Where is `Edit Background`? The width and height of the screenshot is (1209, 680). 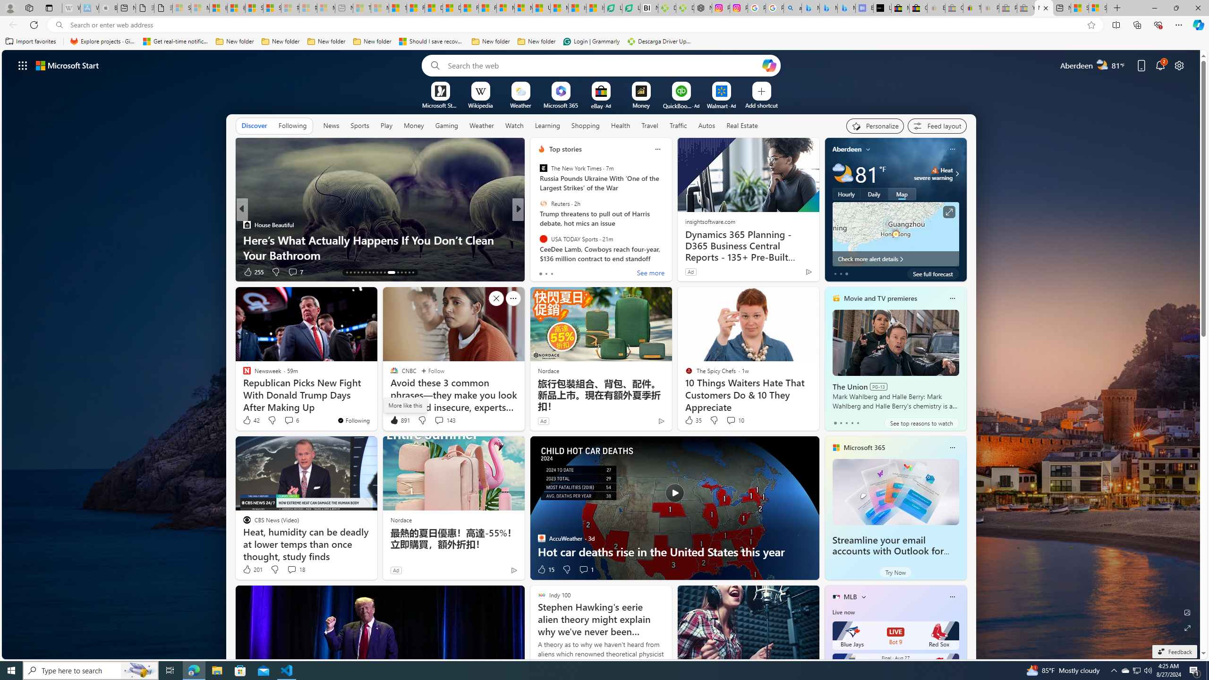
Edit Background is located at coordinates (1188, 612).